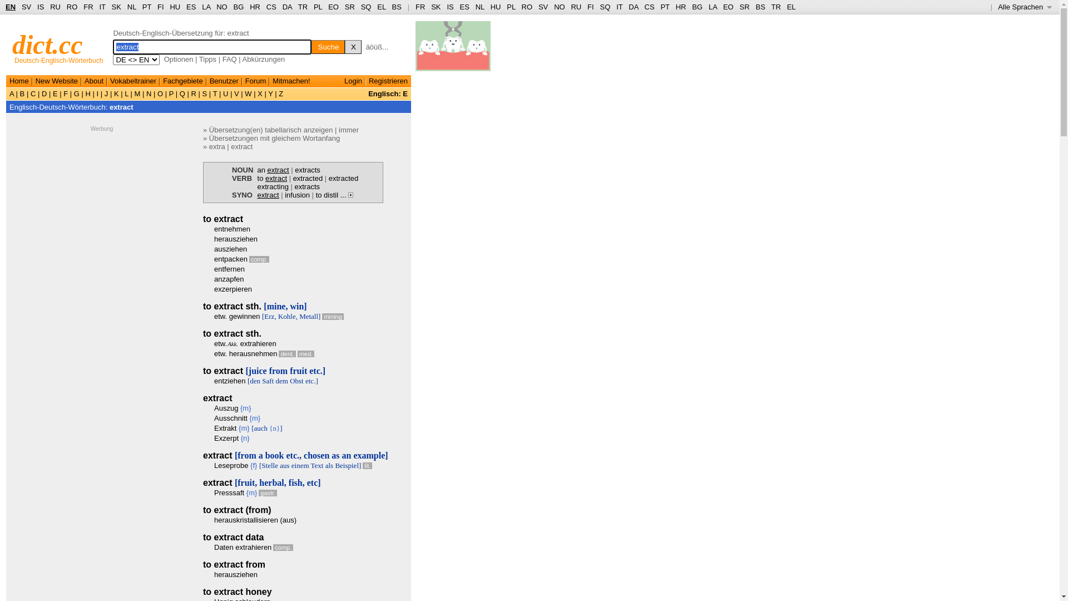 Image resolution: width=1068 pixels, height=601 pixels. I want to click on X, so click(353, 47).